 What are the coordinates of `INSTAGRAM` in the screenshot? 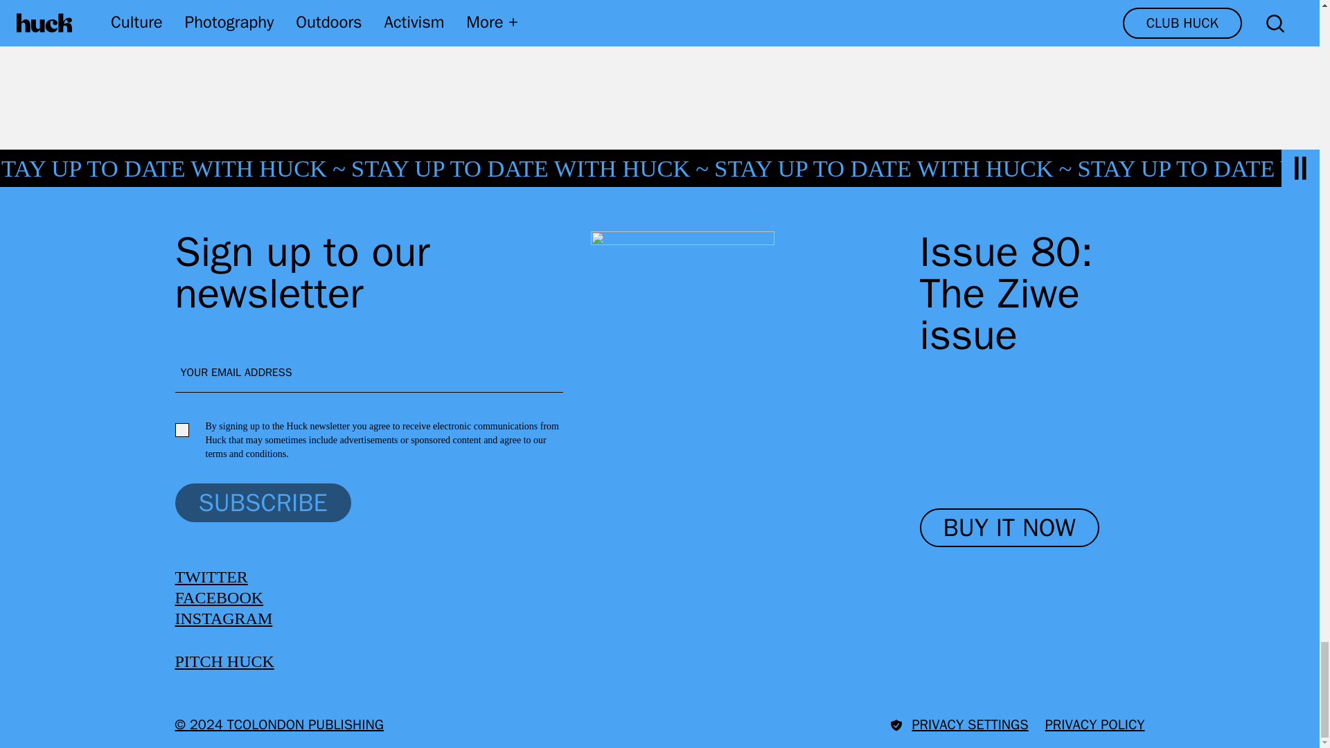 It's located at (223, 618).